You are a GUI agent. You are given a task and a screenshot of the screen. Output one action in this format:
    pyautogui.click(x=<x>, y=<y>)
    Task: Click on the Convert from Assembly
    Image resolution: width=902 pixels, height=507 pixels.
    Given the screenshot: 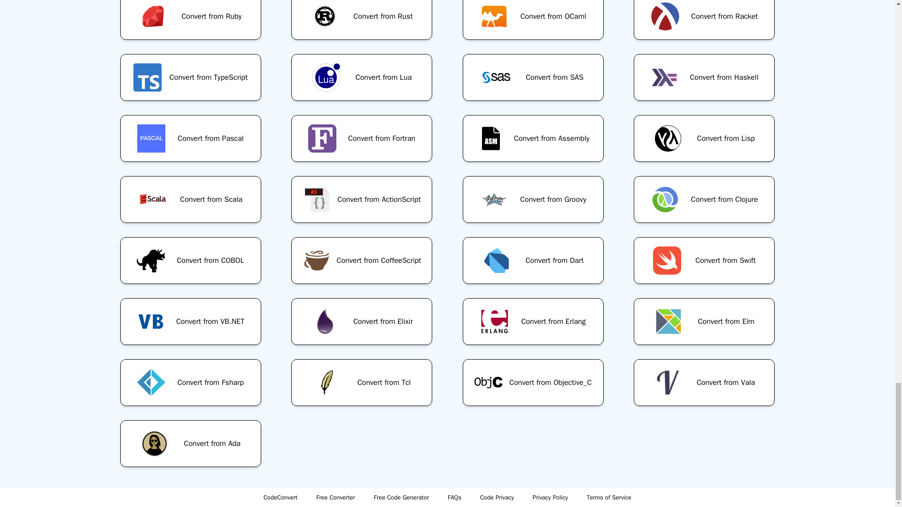 What is the action you would take?
    pyautogui.click(x=533, y=138)
    